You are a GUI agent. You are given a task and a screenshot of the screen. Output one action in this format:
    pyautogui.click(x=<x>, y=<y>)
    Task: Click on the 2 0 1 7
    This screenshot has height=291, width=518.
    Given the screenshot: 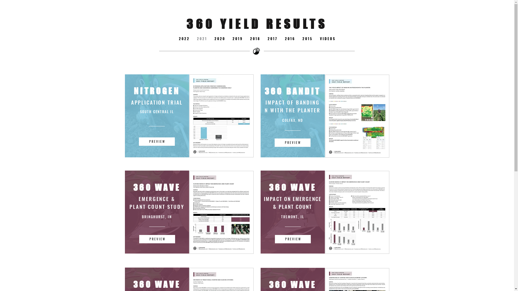 What is the action you would take?
    pyautogui.click(x=272, y=39)
    